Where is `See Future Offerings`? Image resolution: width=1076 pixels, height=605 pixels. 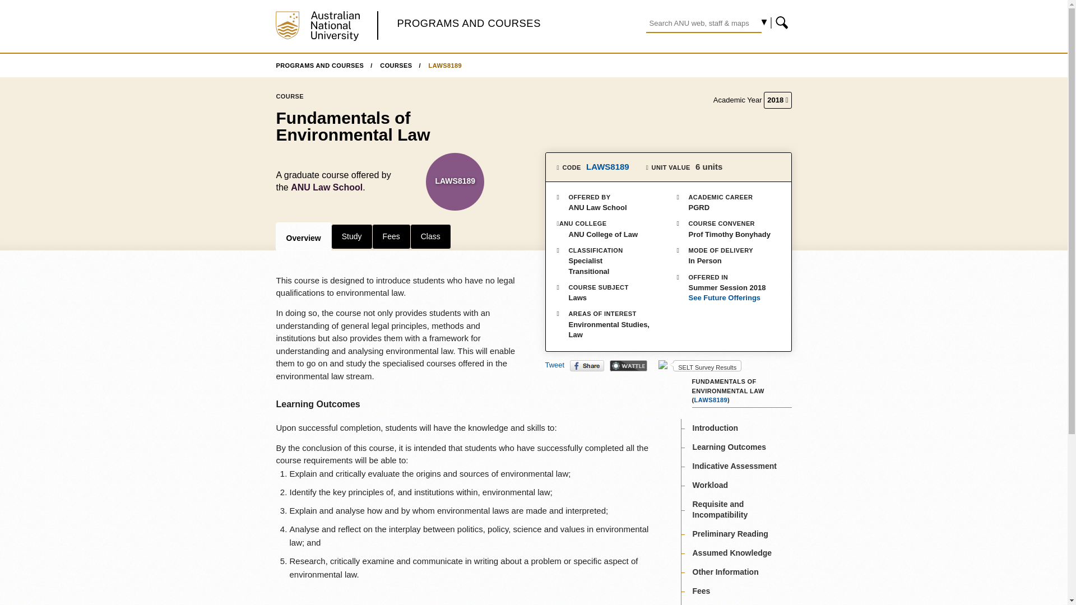
See Future Offerings is located at coordinates (729, 298).